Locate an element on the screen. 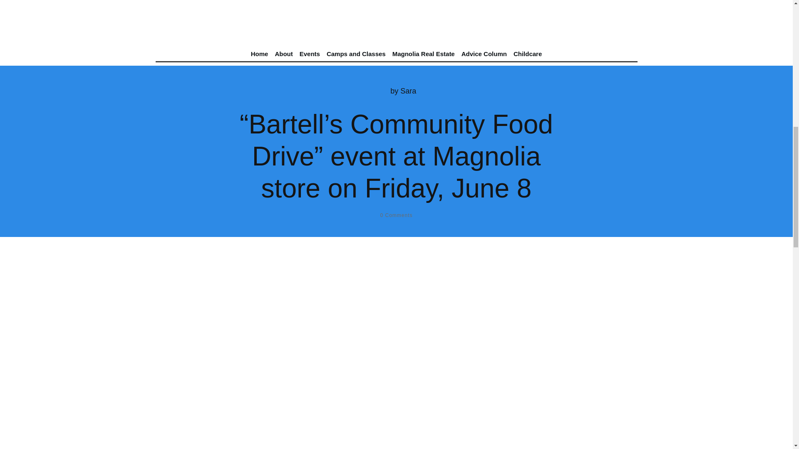 The width and height of the screenshot is (799, 449). Home is located at coordinates (260, 54).